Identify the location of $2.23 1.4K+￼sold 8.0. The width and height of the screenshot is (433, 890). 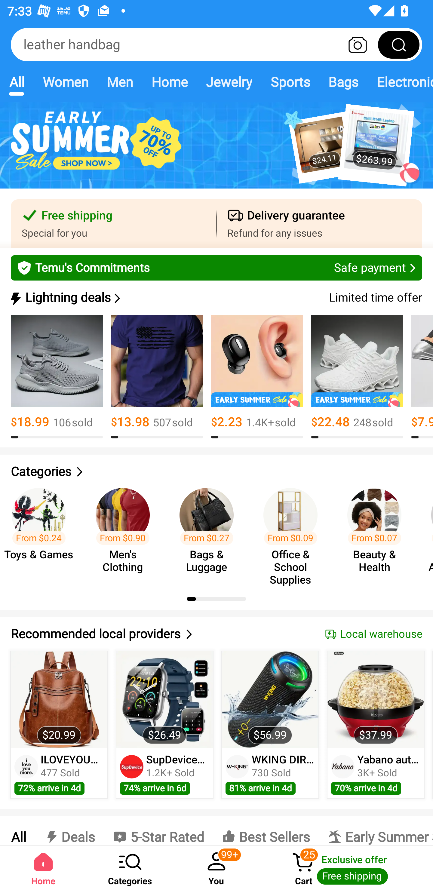
(257, 377).